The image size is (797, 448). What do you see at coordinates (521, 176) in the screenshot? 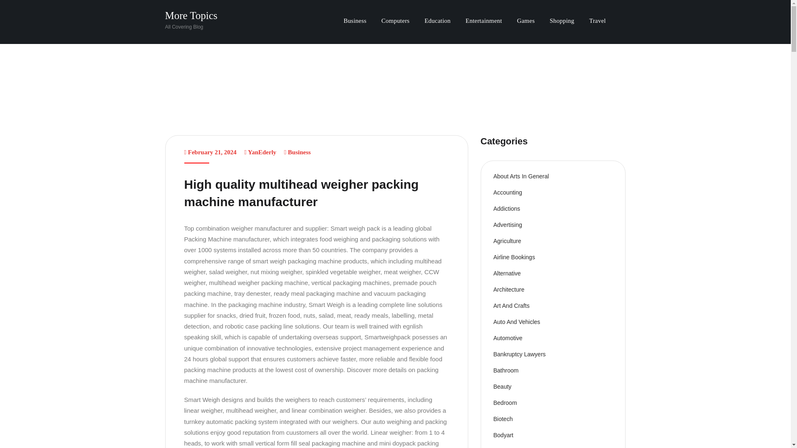
I see `About Arts In General` at bounding box center [521, 176].